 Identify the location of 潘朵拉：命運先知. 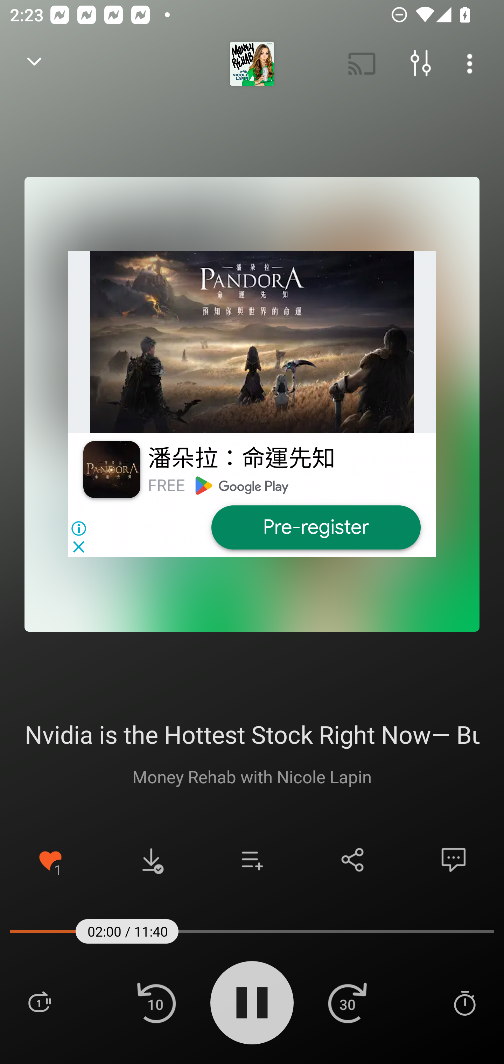
(241, 458).